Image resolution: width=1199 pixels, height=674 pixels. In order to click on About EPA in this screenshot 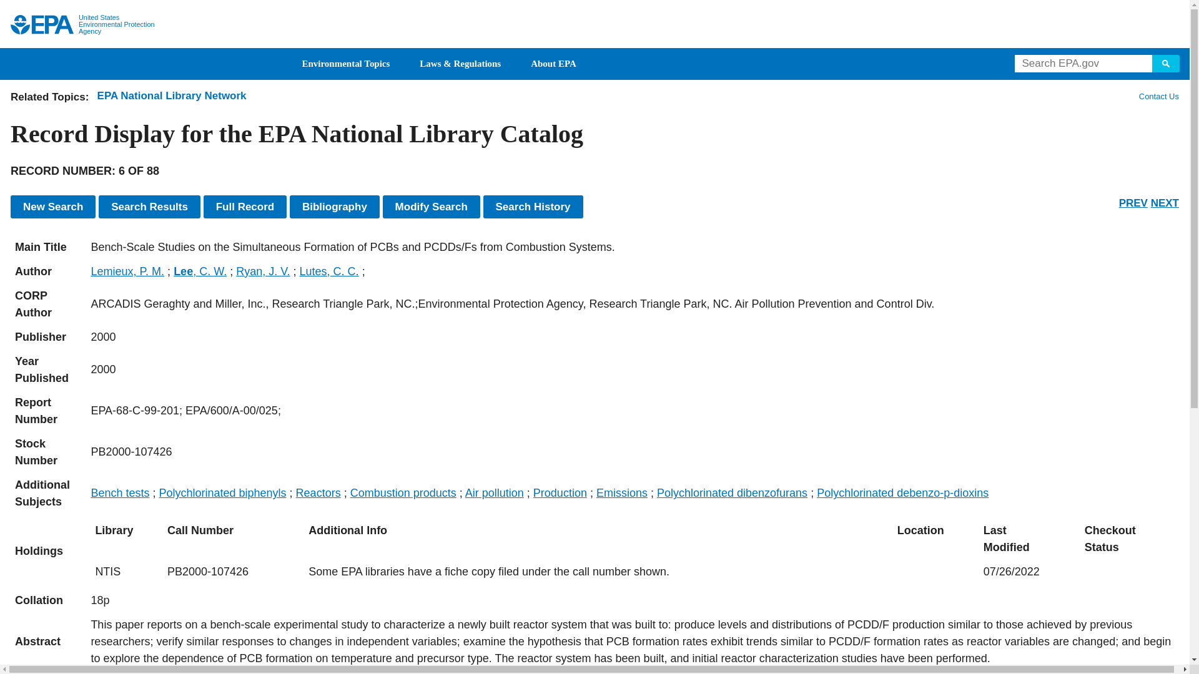, I will do `click(553, 64)`.